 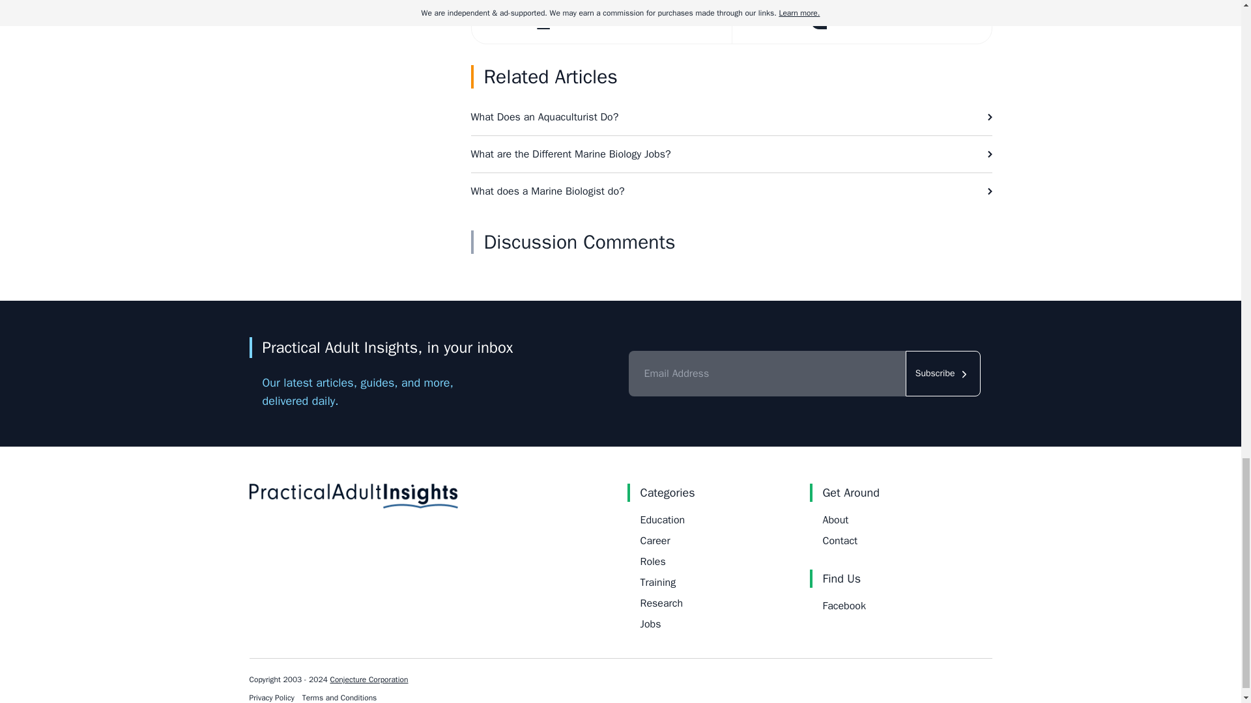 I want to click on Share Feedback, so click(x=860, y=21).